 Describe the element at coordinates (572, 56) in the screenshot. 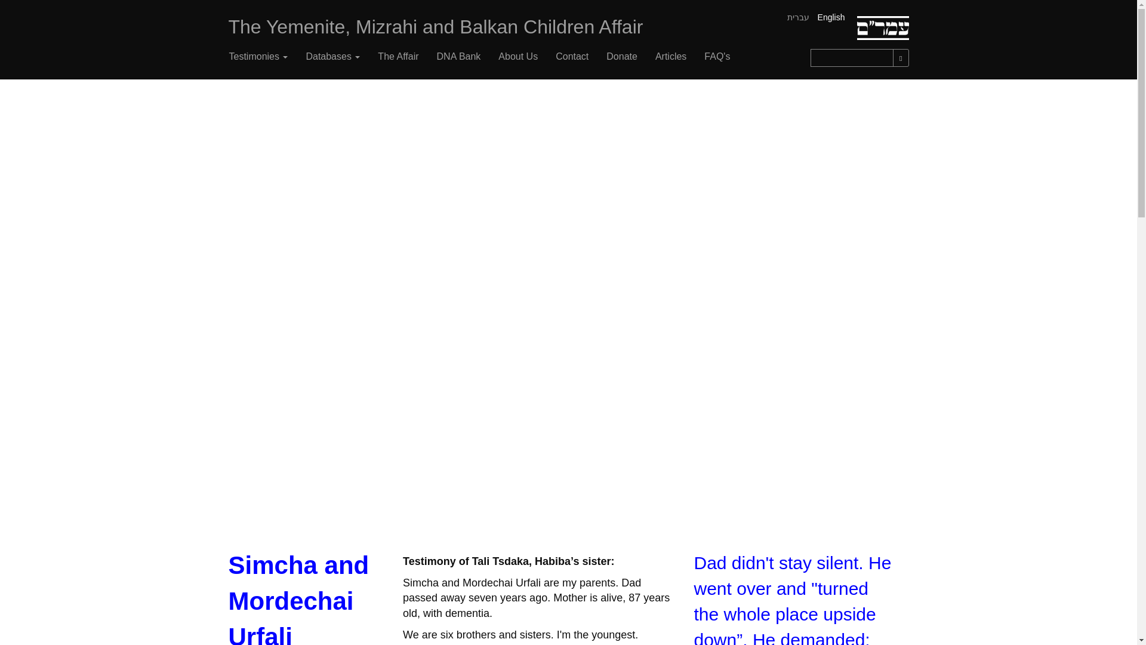

I see `Contact` at that location.